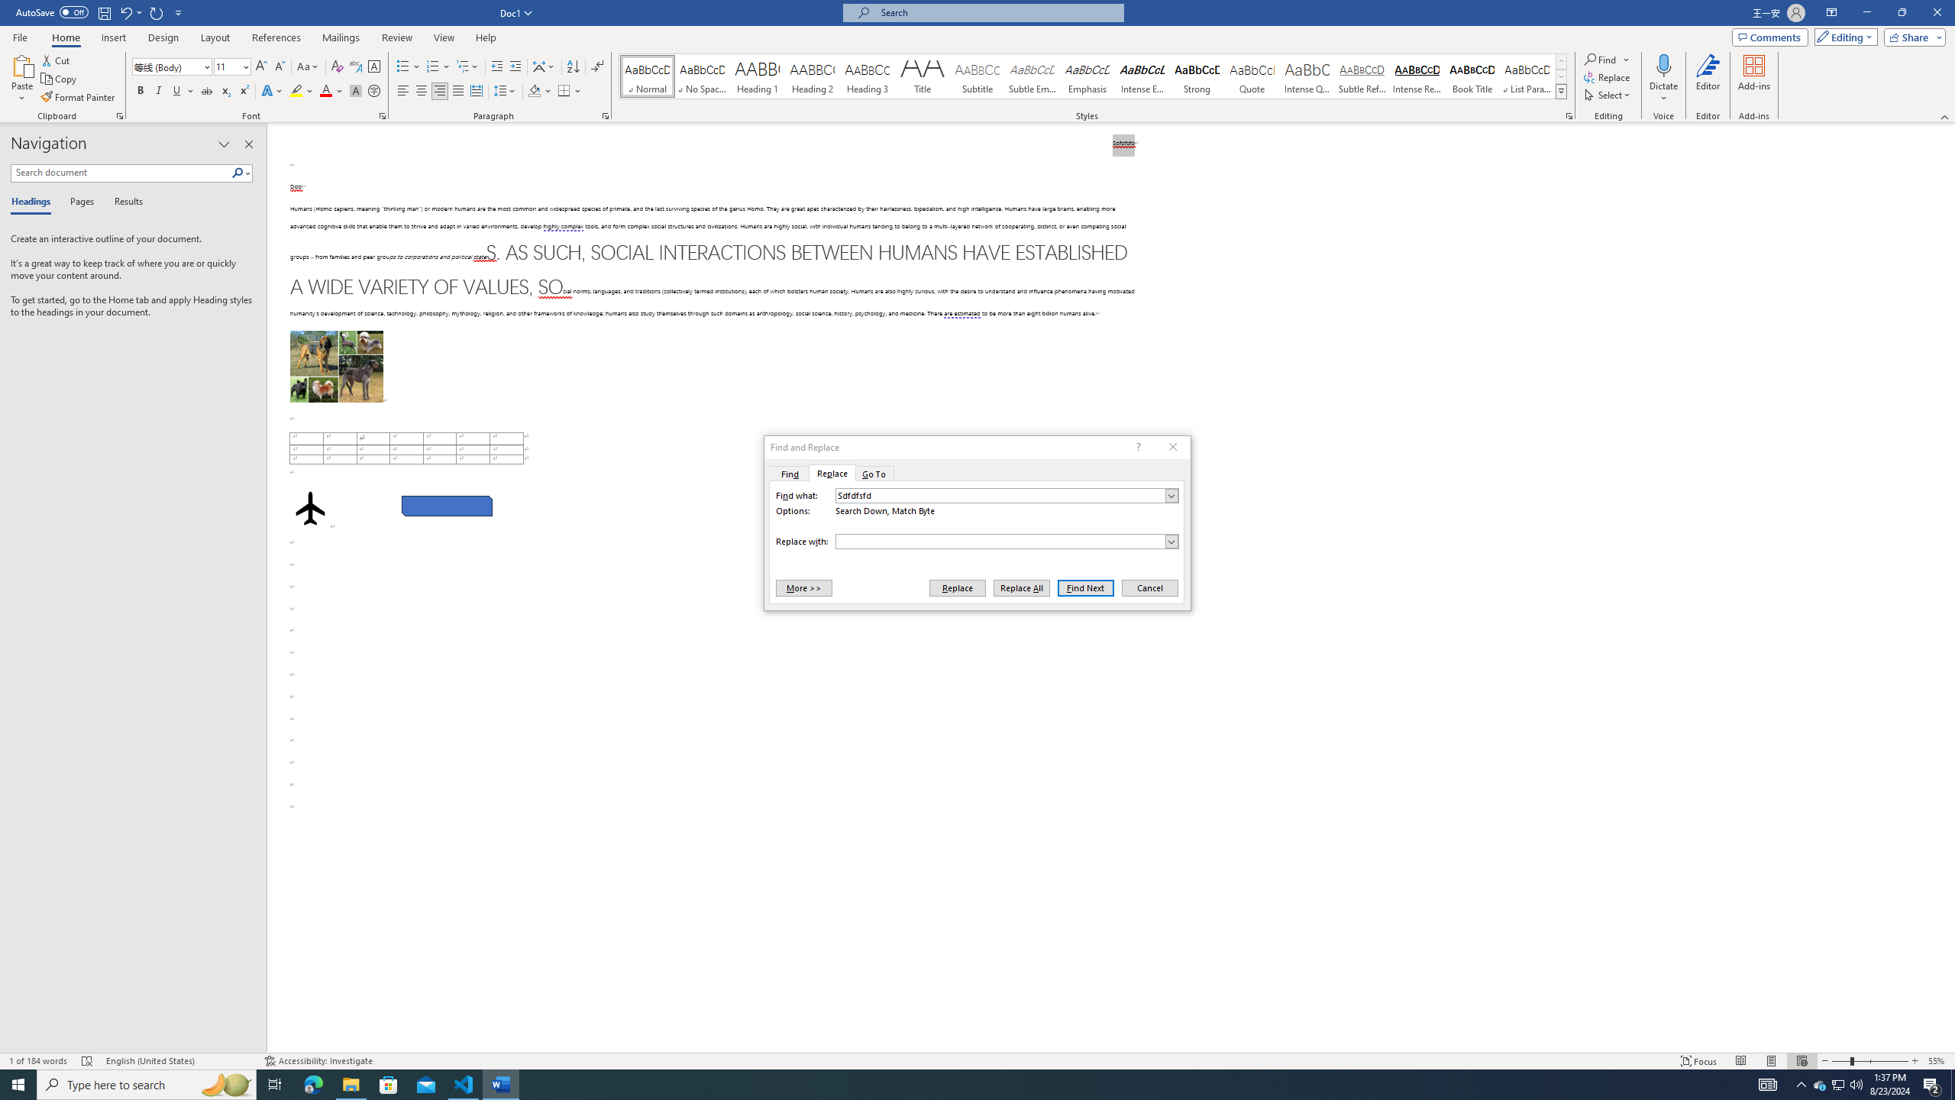  Describe the element at coordinates (1708, 79) in the screenshot. I see `Editor` at that location.